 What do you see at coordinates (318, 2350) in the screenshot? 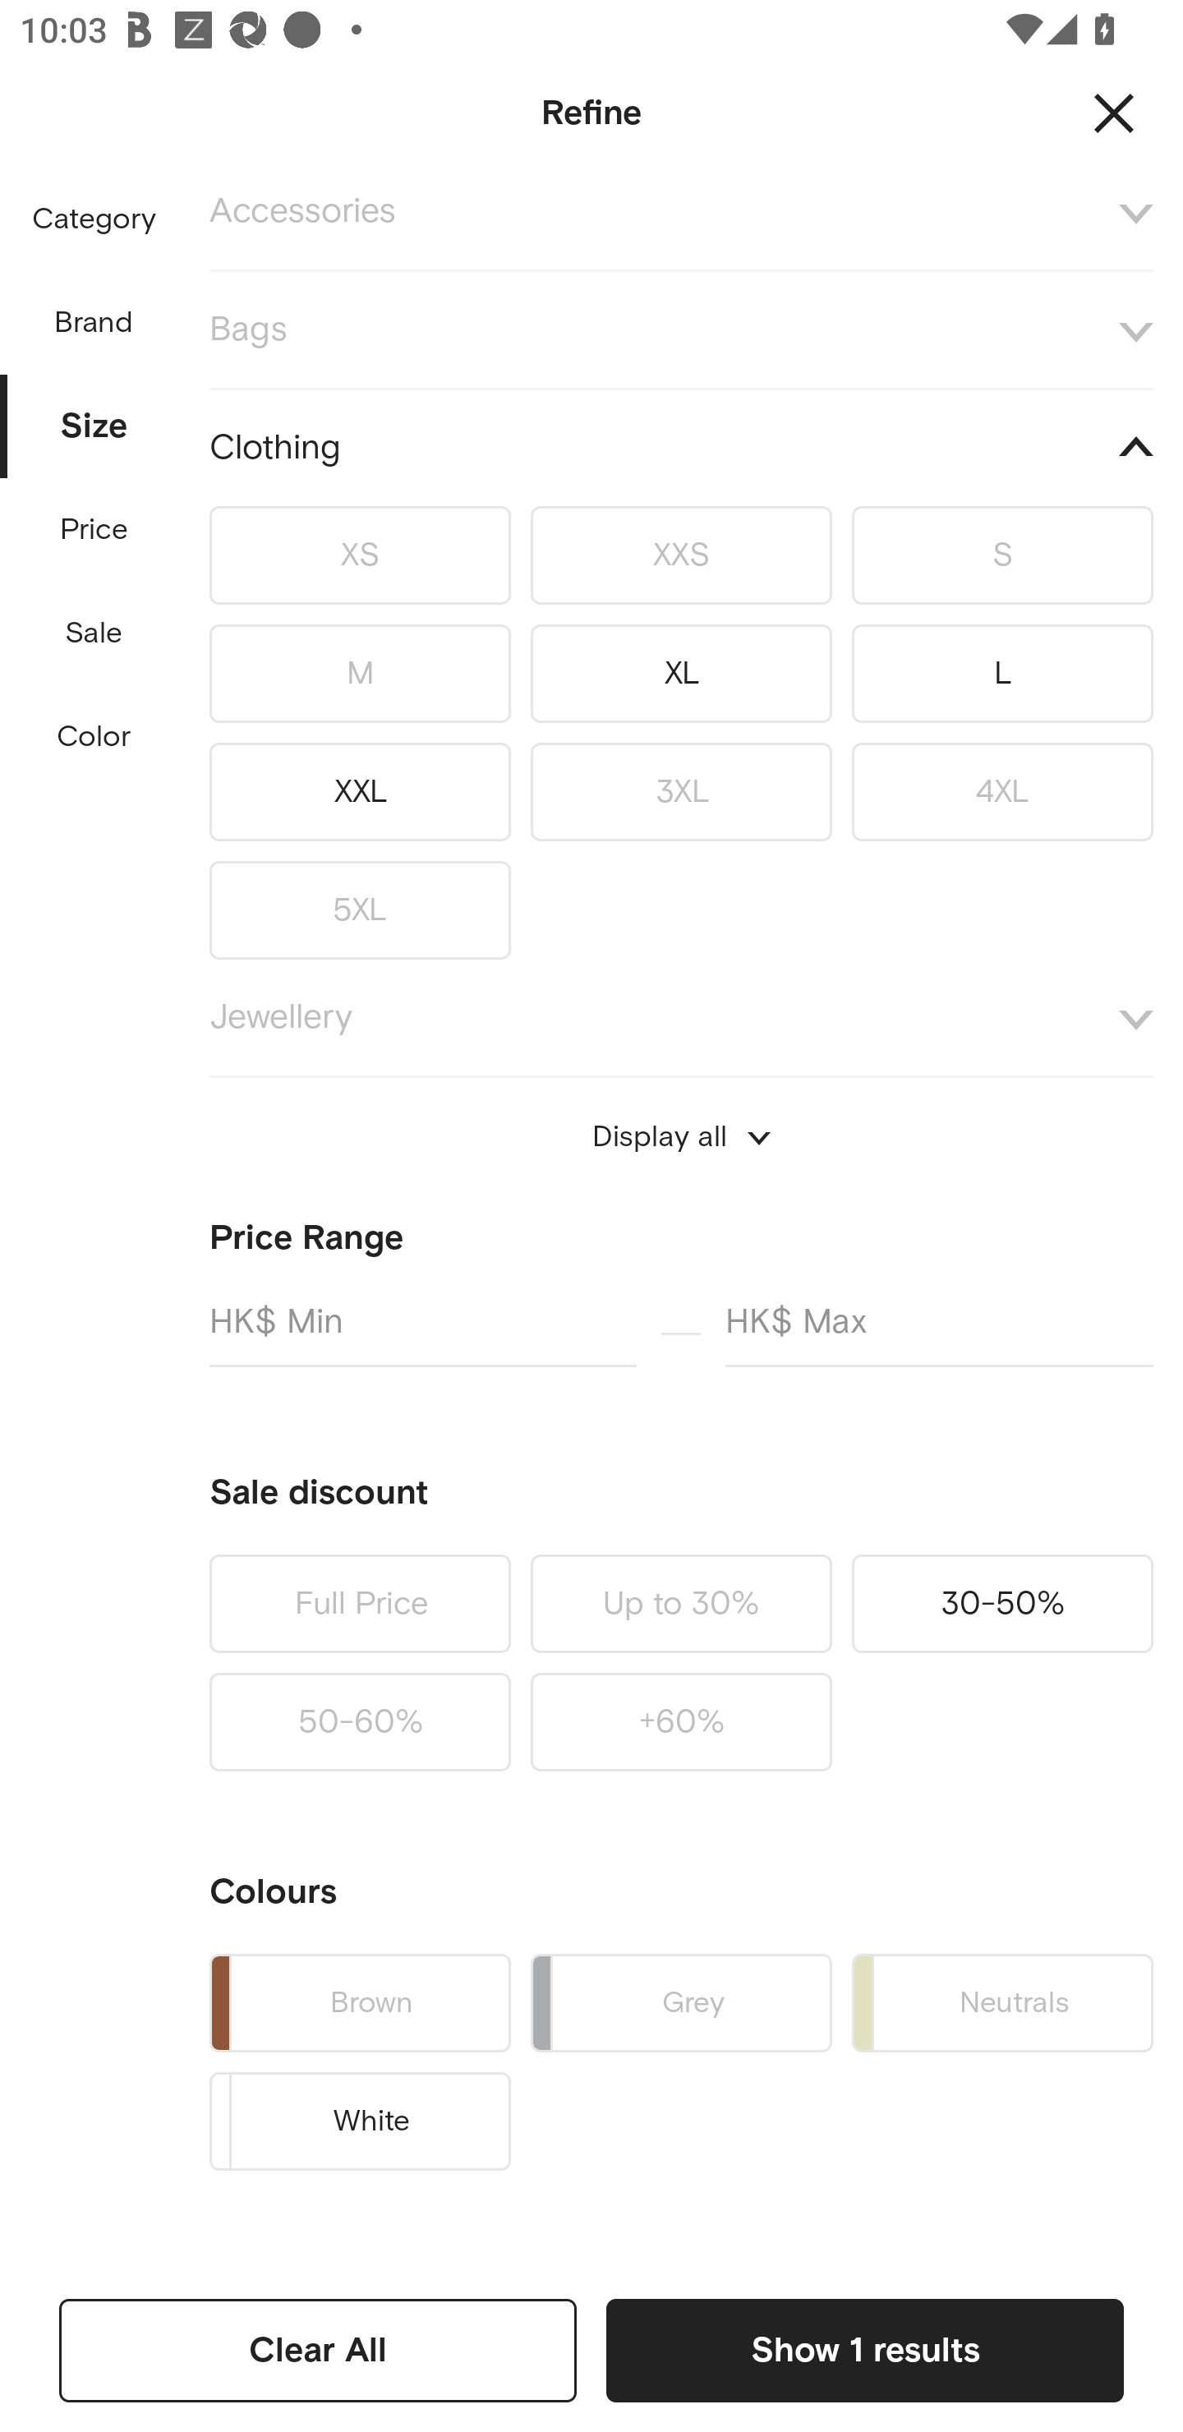
I see `Clear All` at bounding box center [318, 2350].